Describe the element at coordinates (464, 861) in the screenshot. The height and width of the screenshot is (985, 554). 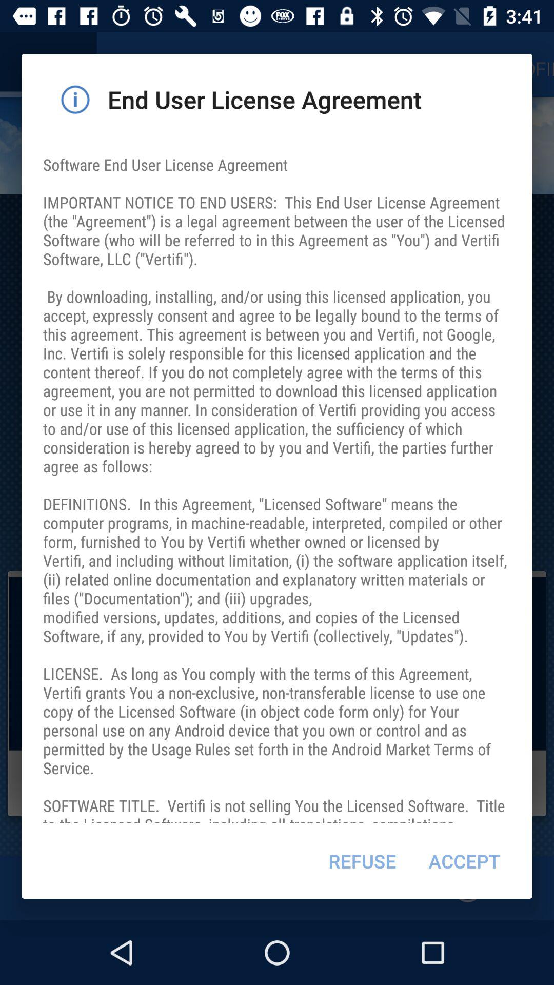
I see `press item to the right of the refuse item` at that location.